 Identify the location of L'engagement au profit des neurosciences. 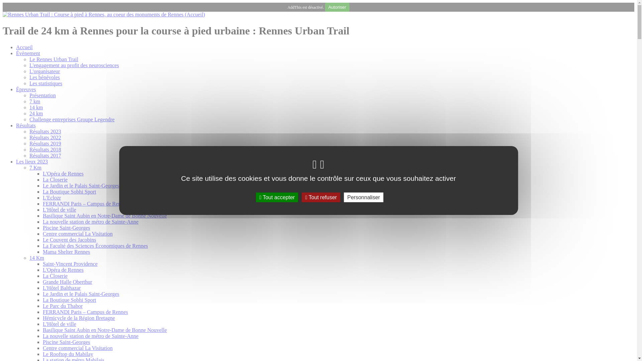
(74, 65).